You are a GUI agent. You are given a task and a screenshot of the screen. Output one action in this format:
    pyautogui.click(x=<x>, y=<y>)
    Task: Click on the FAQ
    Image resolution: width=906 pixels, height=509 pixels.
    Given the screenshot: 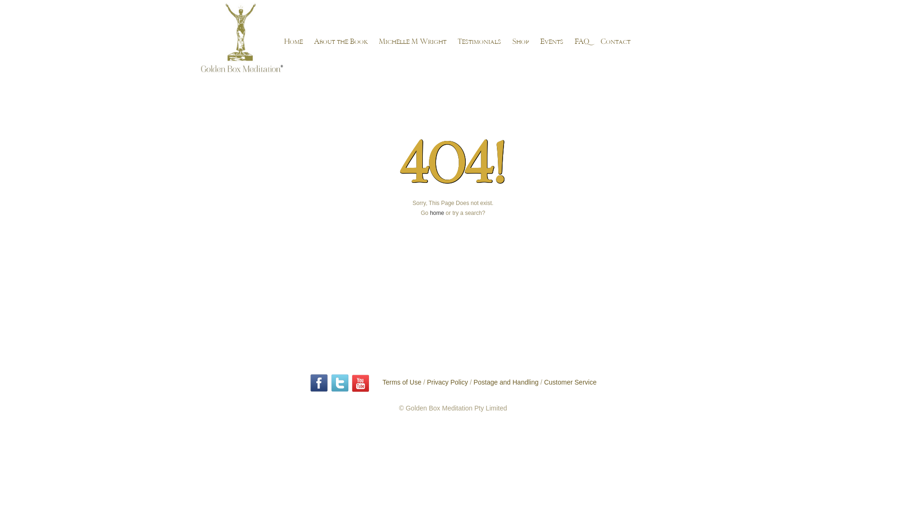 What is the action you would take?
    pyautogui.click(x=582, y=42)
    